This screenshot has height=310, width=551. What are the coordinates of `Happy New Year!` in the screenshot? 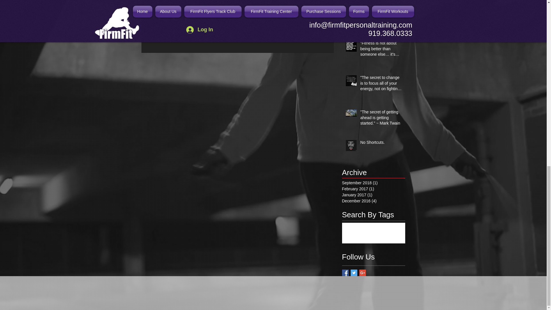 It's located at (381, 7).